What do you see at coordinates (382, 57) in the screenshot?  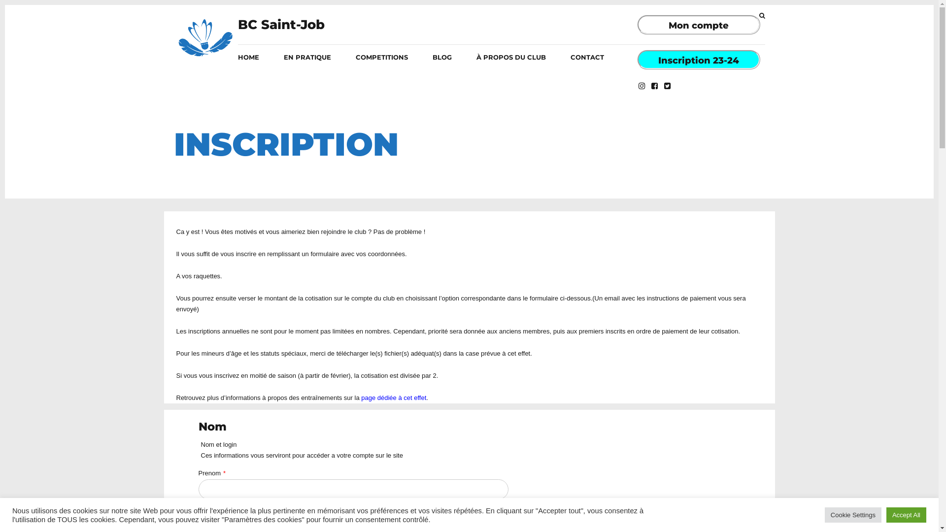 I see `COMPETITIONS` at bounding box center [382, 57].